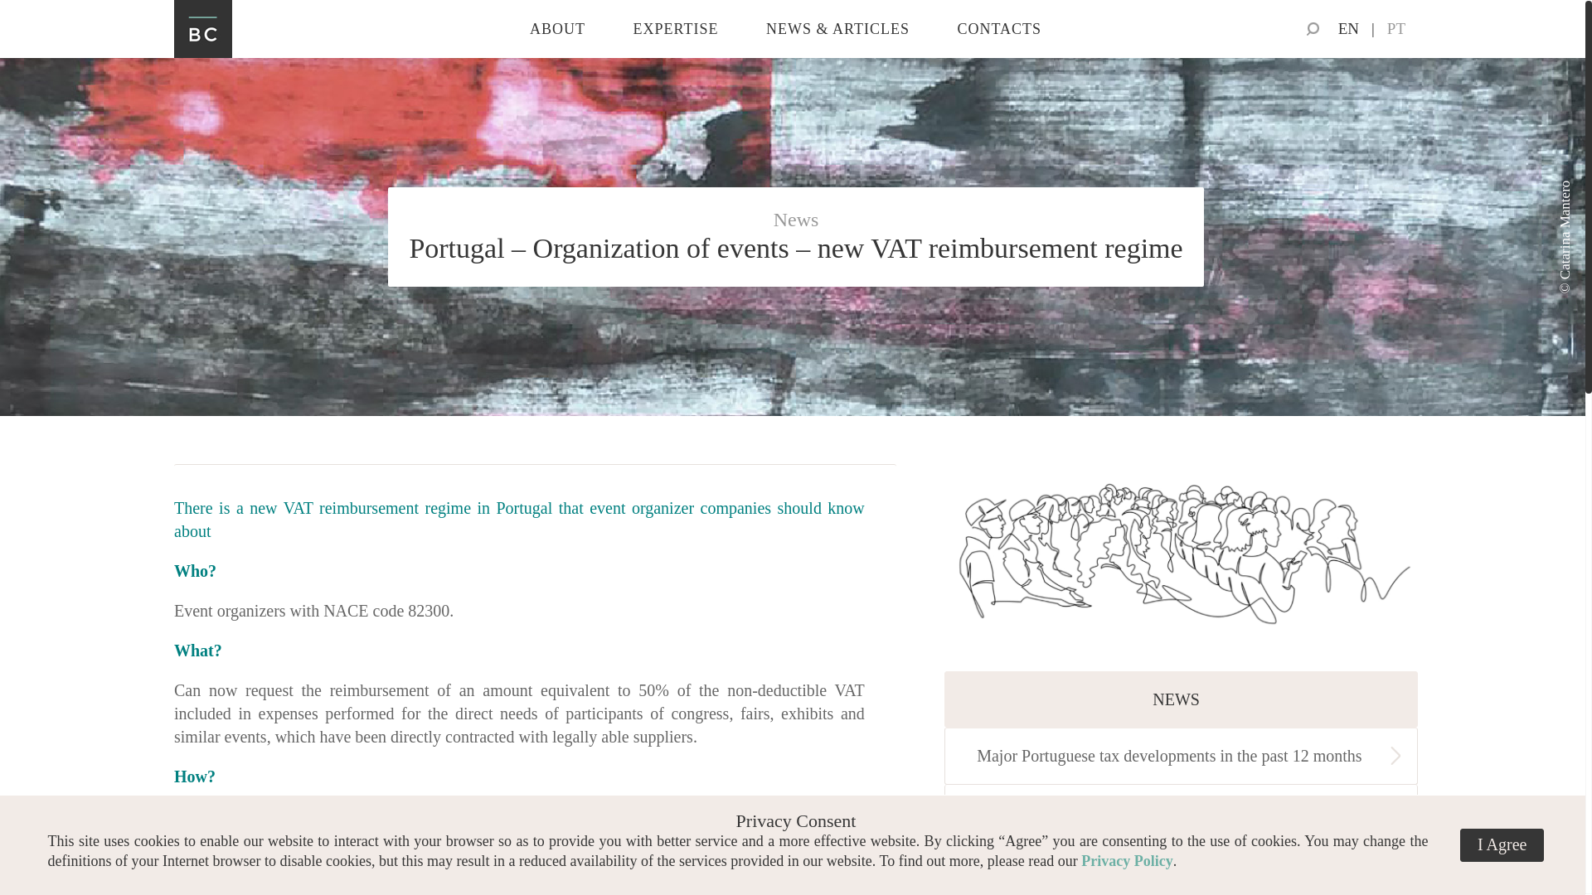 This screenshot has height=895, width=1592. What do you see at coordinates (677, 29) in the screenshot?
I see `EXPERTISE` at bounding box center [677, 29].